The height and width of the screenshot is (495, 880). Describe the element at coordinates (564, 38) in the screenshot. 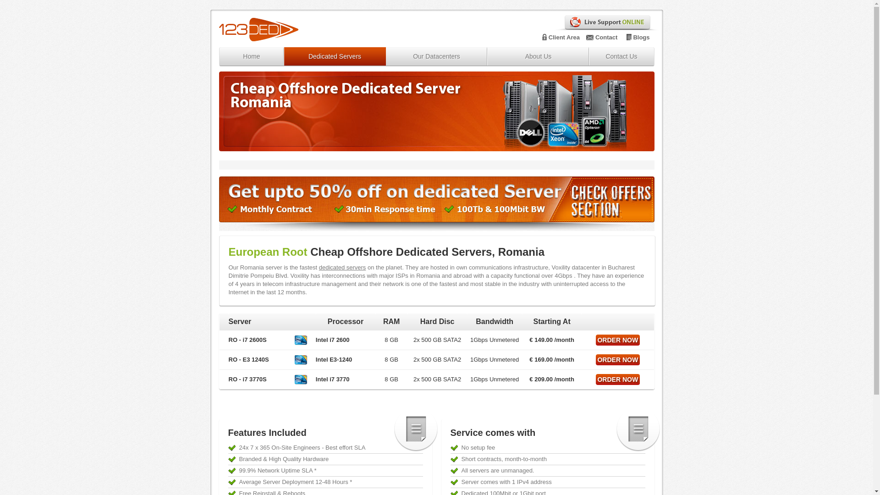

I see `Client Area` at that location.